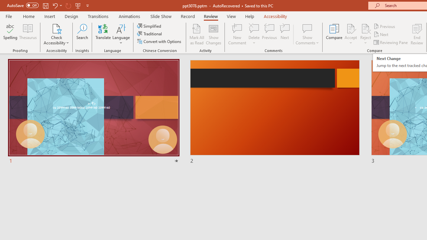 The width and height of the screenshot is (427, 240). I want to click on Compare, so click(334, 34).